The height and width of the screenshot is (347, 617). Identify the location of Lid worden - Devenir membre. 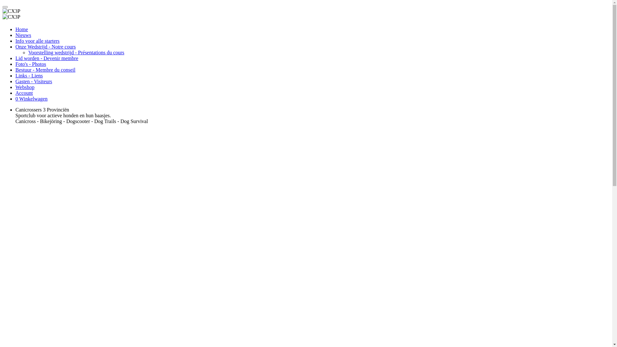
(47, 58).